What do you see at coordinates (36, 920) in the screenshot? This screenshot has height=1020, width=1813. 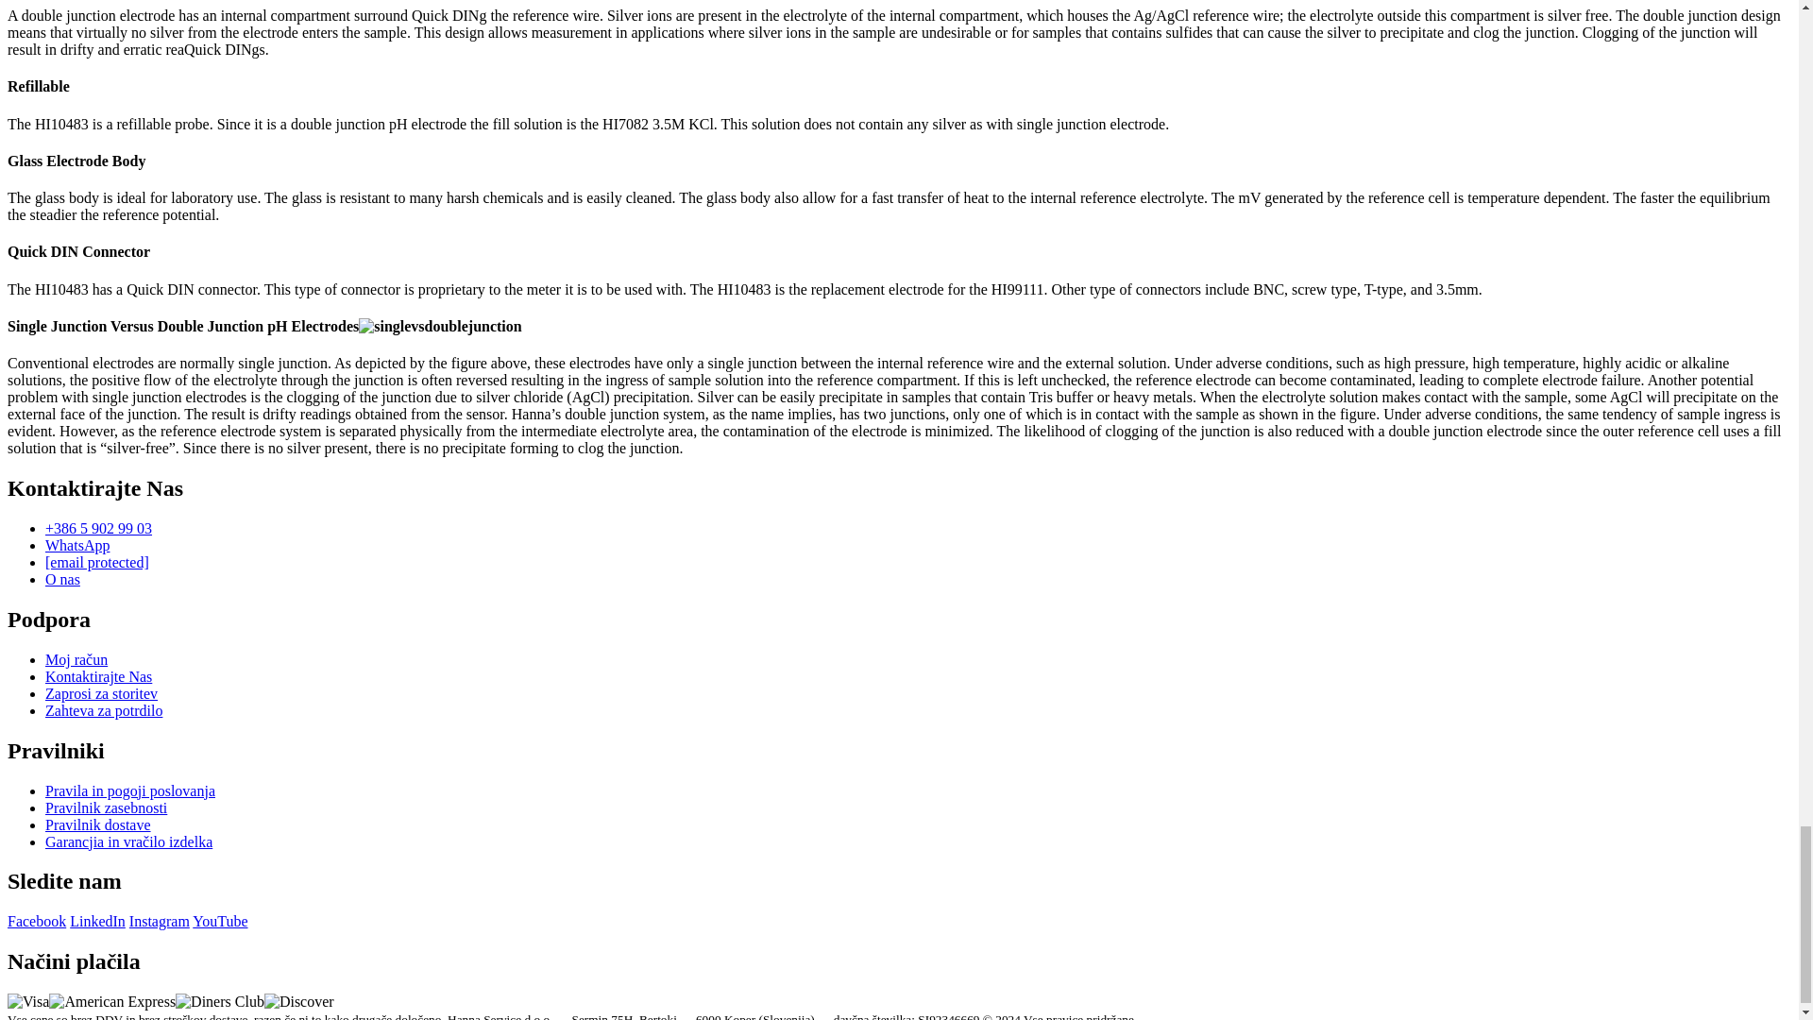 I see `Facebook` at bounding box center [36, 920].